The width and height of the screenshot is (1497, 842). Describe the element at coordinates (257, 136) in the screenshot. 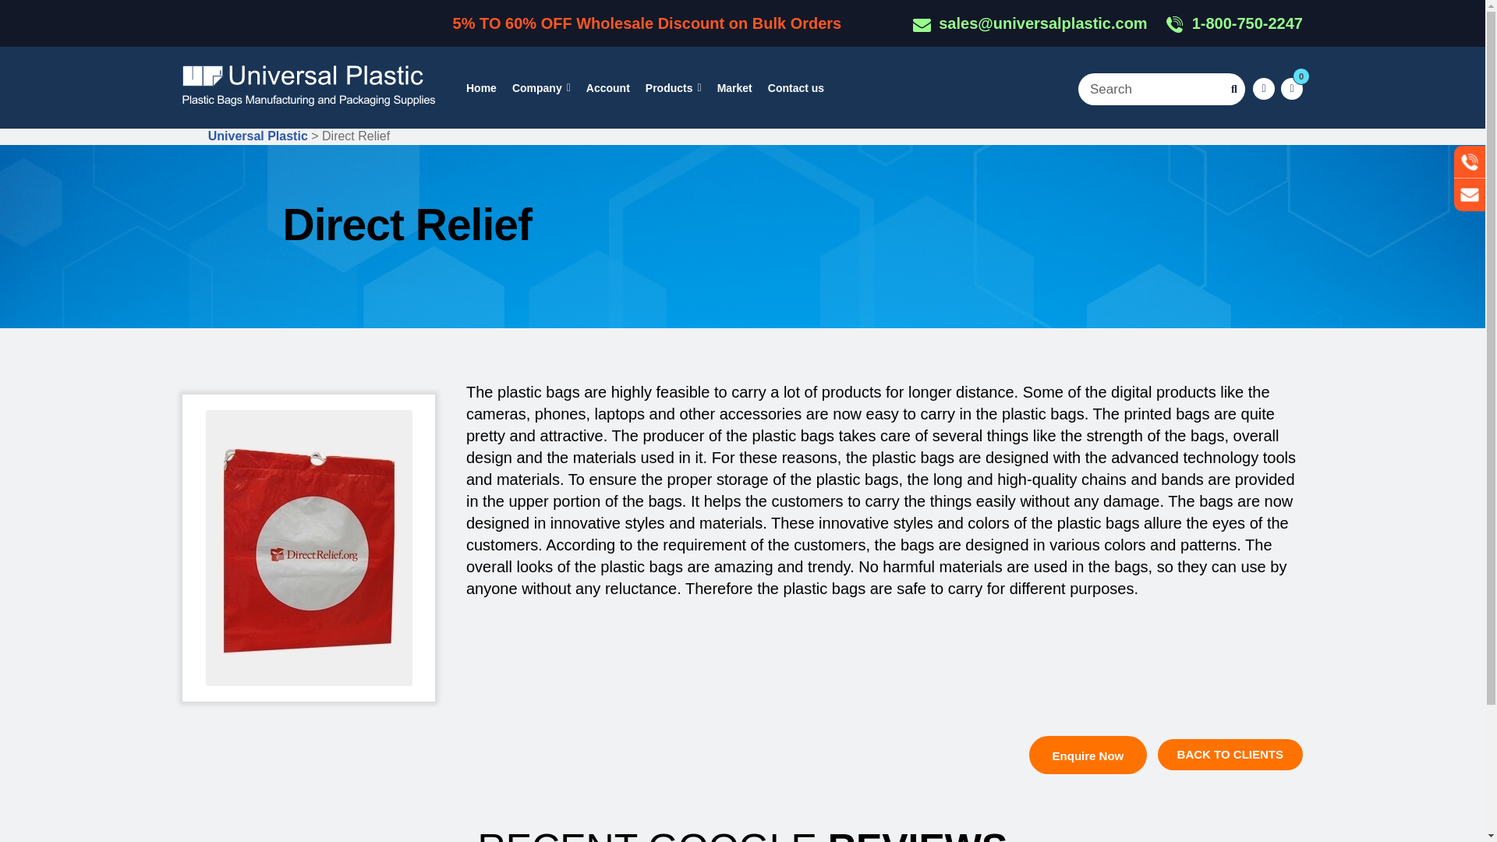

I see `Go to Universal Plastic.` at that location.